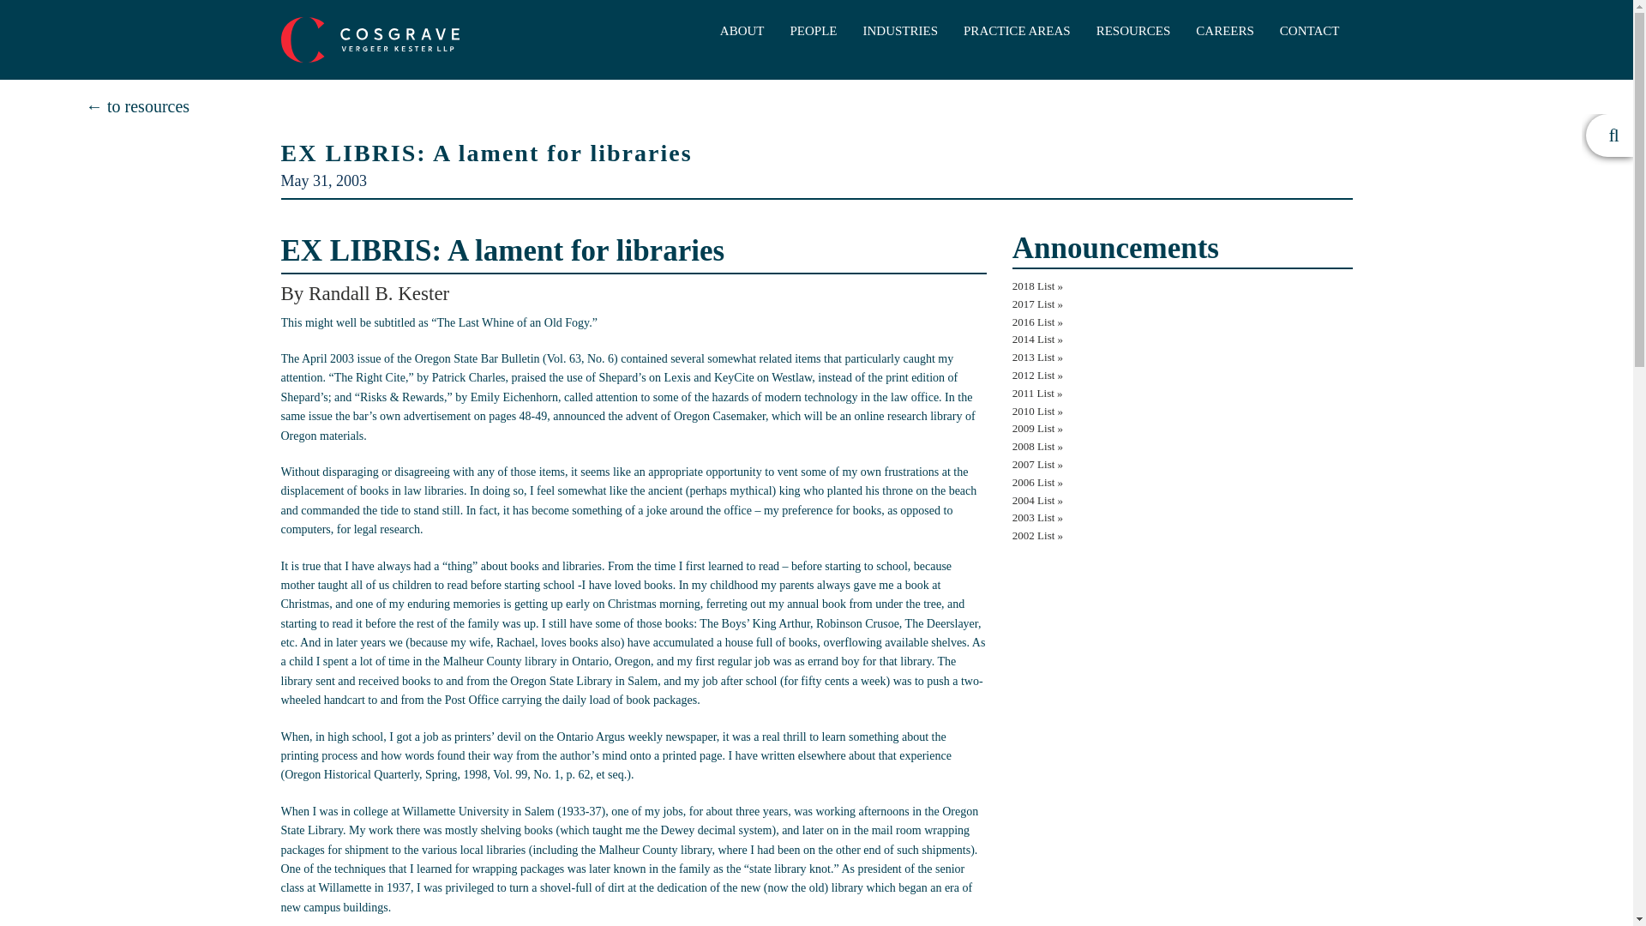  What do you see at coordinates (1017, 30) in the screenshot?
I see `PRACTICE AREAS` at bounding box center [1017, 30].